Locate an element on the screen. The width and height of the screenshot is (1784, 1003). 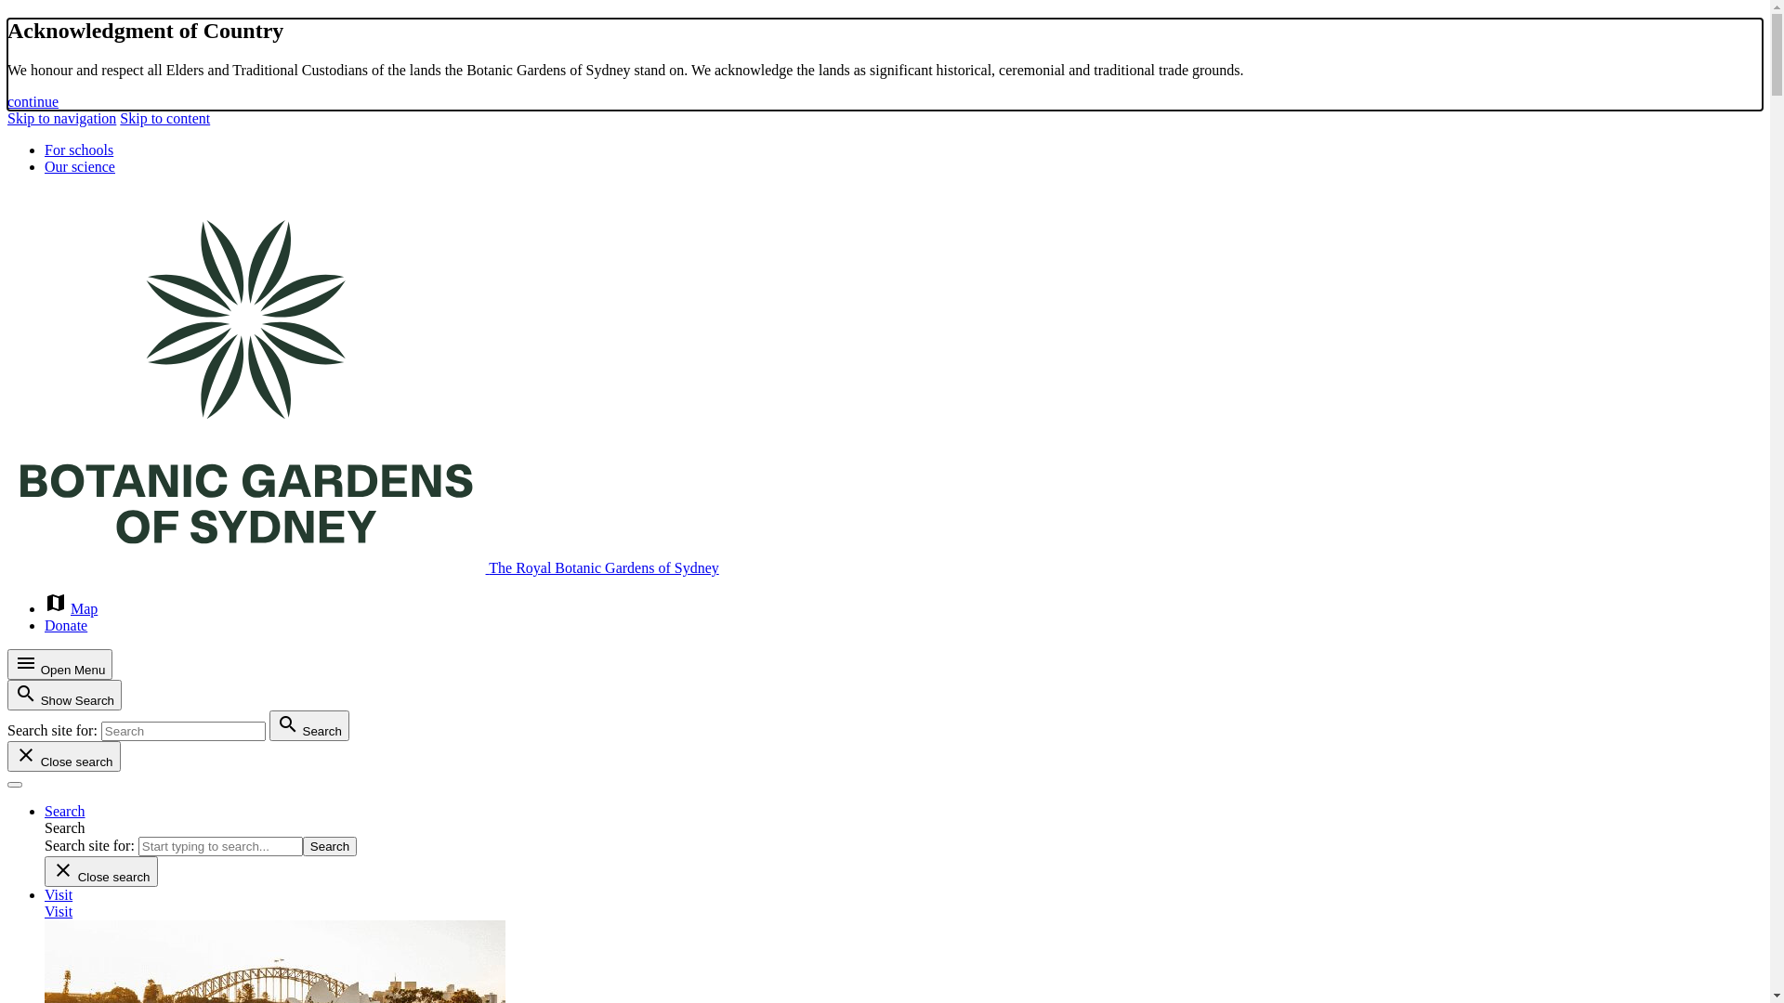
Our science is located at coordinates (80, 167).